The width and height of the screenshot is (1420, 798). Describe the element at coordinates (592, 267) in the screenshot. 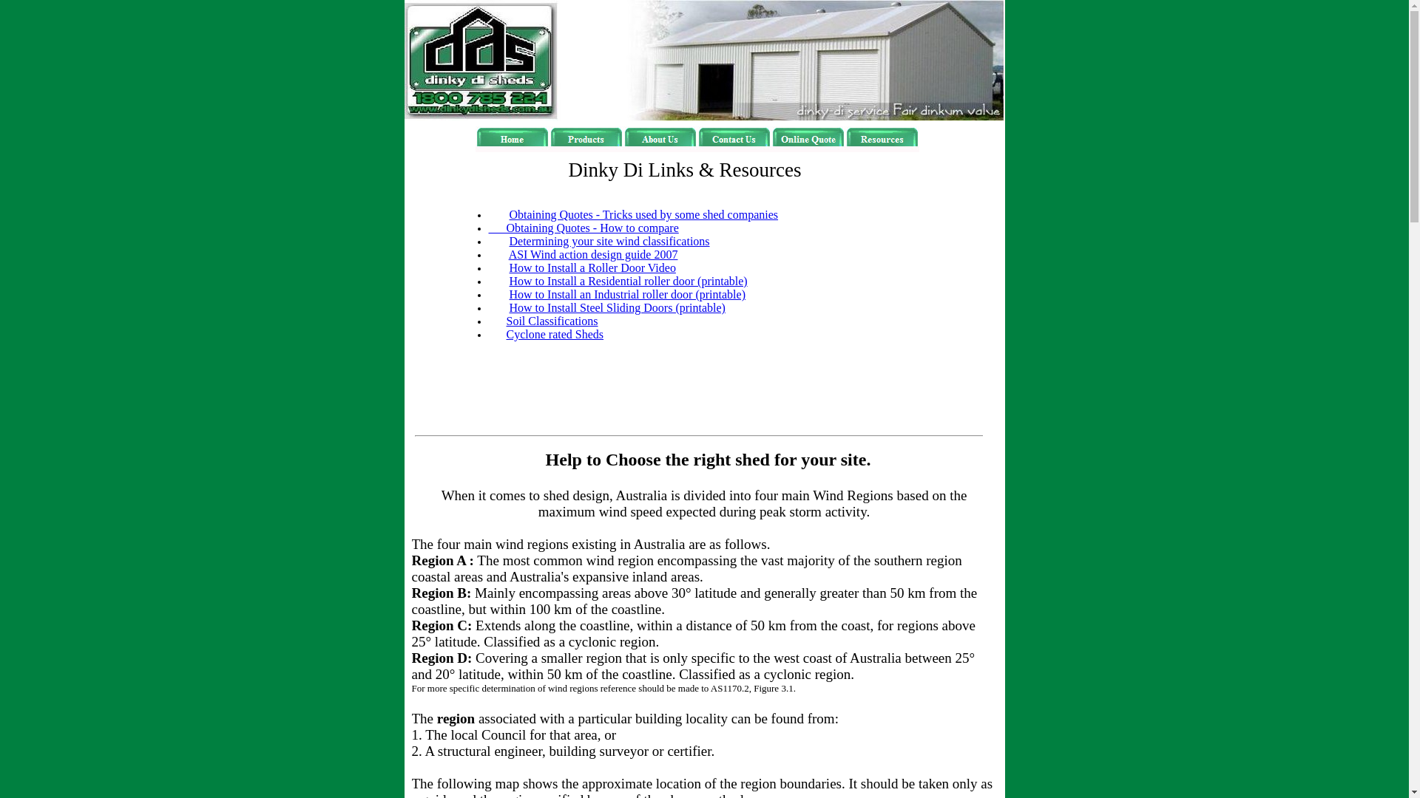

I see `How to Install a Roller Door Video` at that location.